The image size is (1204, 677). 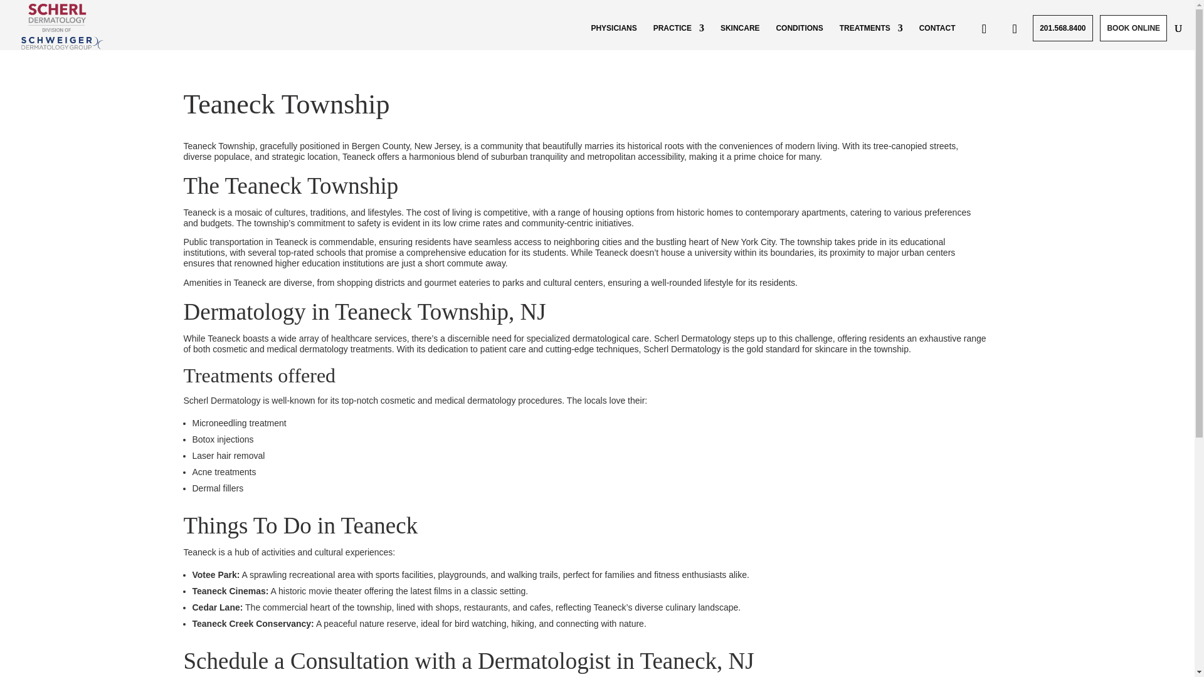 What do you see at coordinates (613, 28) in the screenshot?
I see `PHYSICIANS` at bounding box center [613, 28].